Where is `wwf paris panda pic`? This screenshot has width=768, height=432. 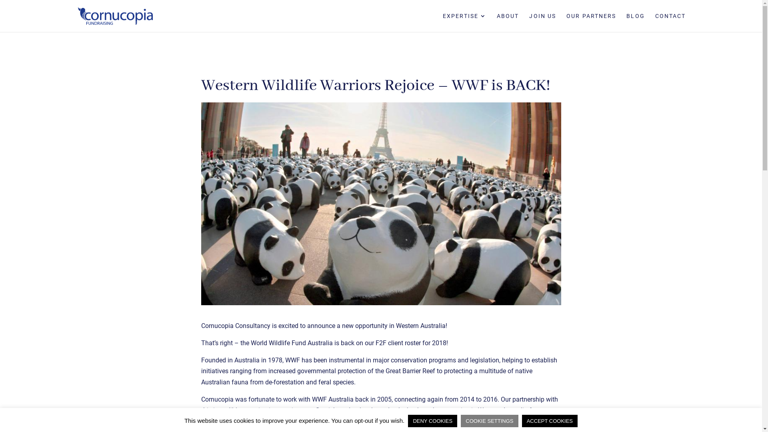 wwf paris panda pic is located at coordinates (381, 204).